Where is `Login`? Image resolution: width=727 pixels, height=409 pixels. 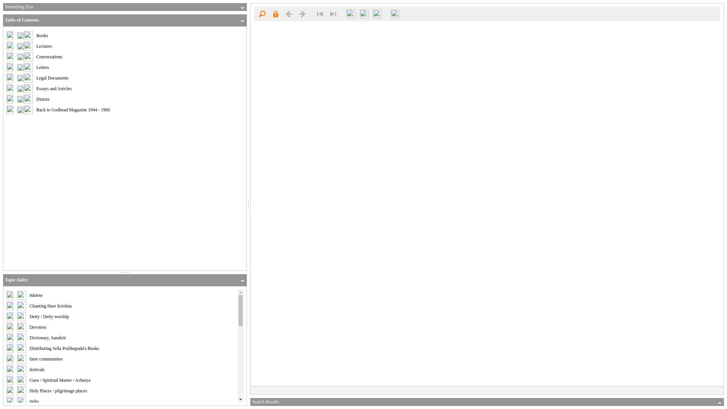
Login is located at coordinates (275, 14).